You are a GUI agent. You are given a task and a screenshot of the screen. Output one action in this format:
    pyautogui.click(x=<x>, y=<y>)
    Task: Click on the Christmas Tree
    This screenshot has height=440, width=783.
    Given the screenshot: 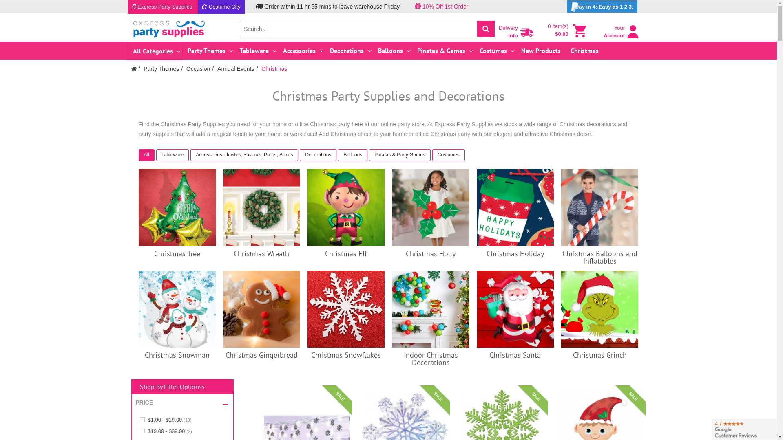 What is the action you would take?
    pyautogui.click(x=177, y=208)
    